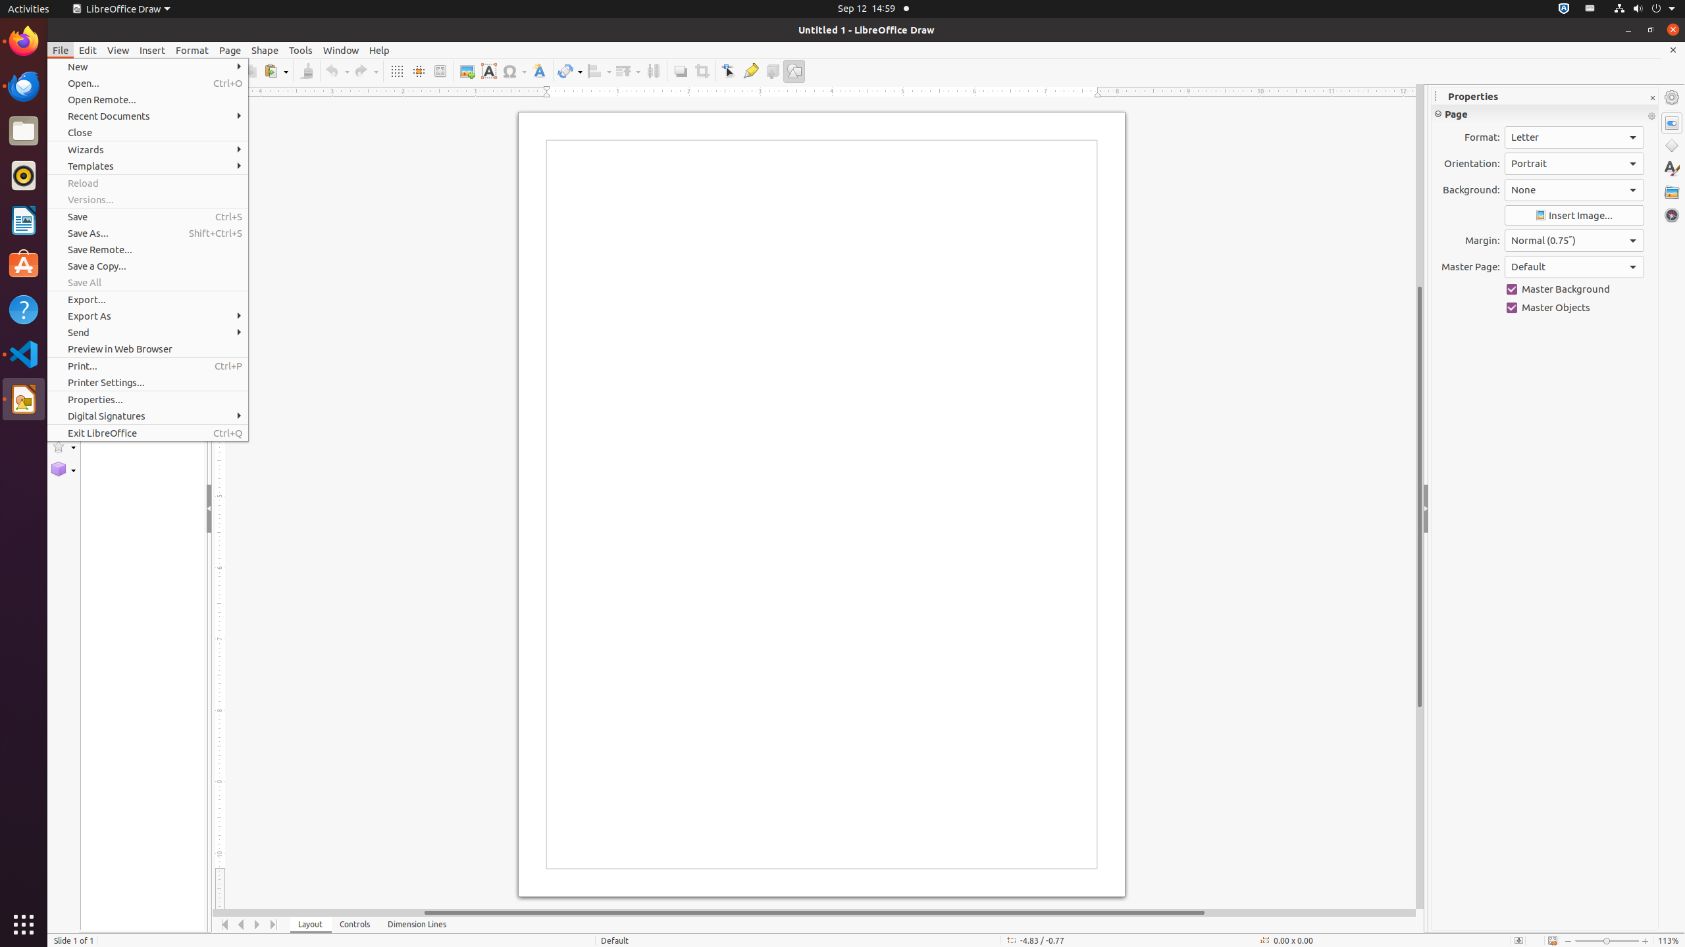 The width and height of the screenshot is (1685, 947). What do you see at coordinates (540, 71) in the screenshot?
I see `Fontwork Style` at bounding box center [540, 71].